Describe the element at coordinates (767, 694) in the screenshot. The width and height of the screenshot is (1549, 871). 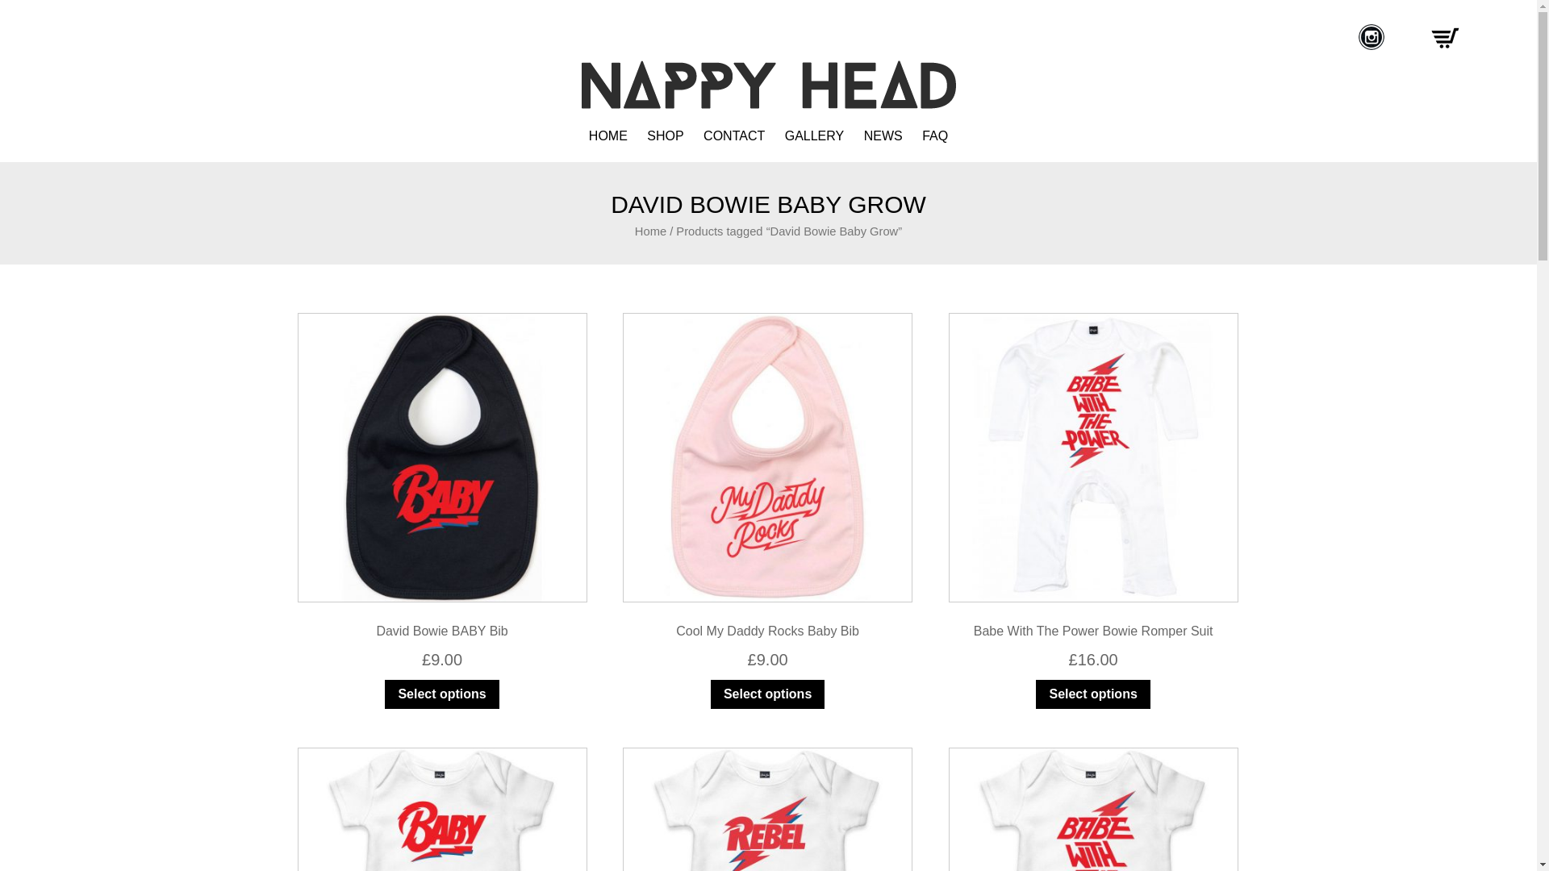
I see `Select options` at that location.